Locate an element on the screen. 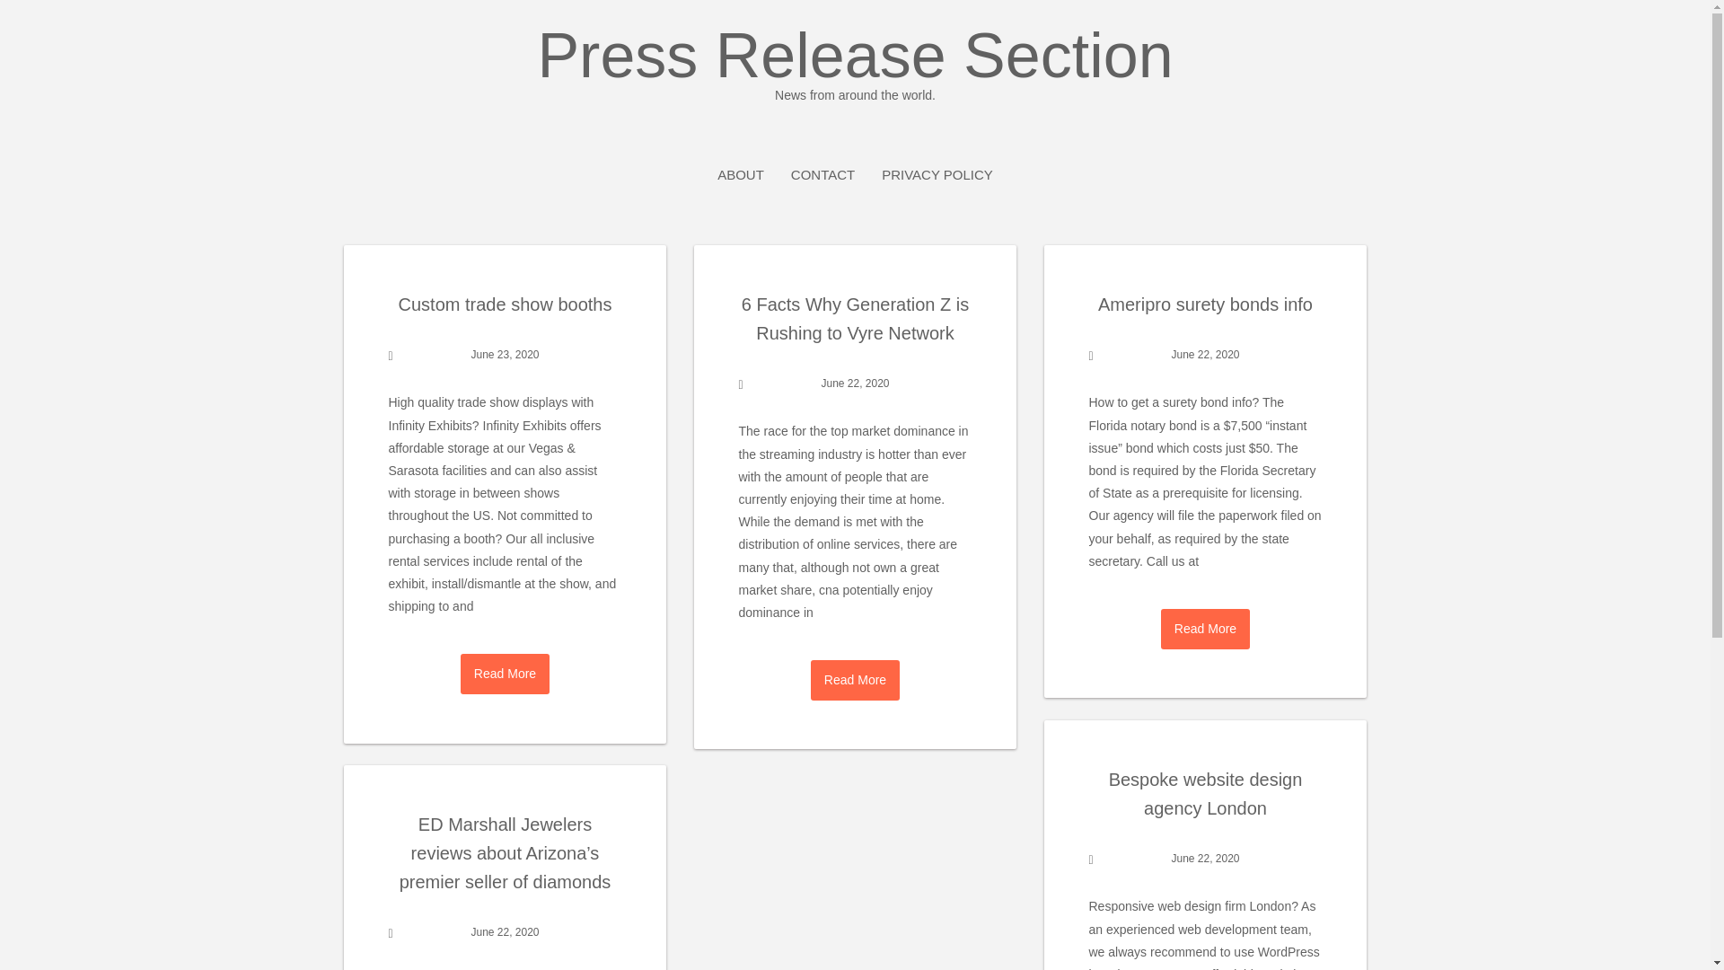  Press Release Section is located at coordinates (855, 63).